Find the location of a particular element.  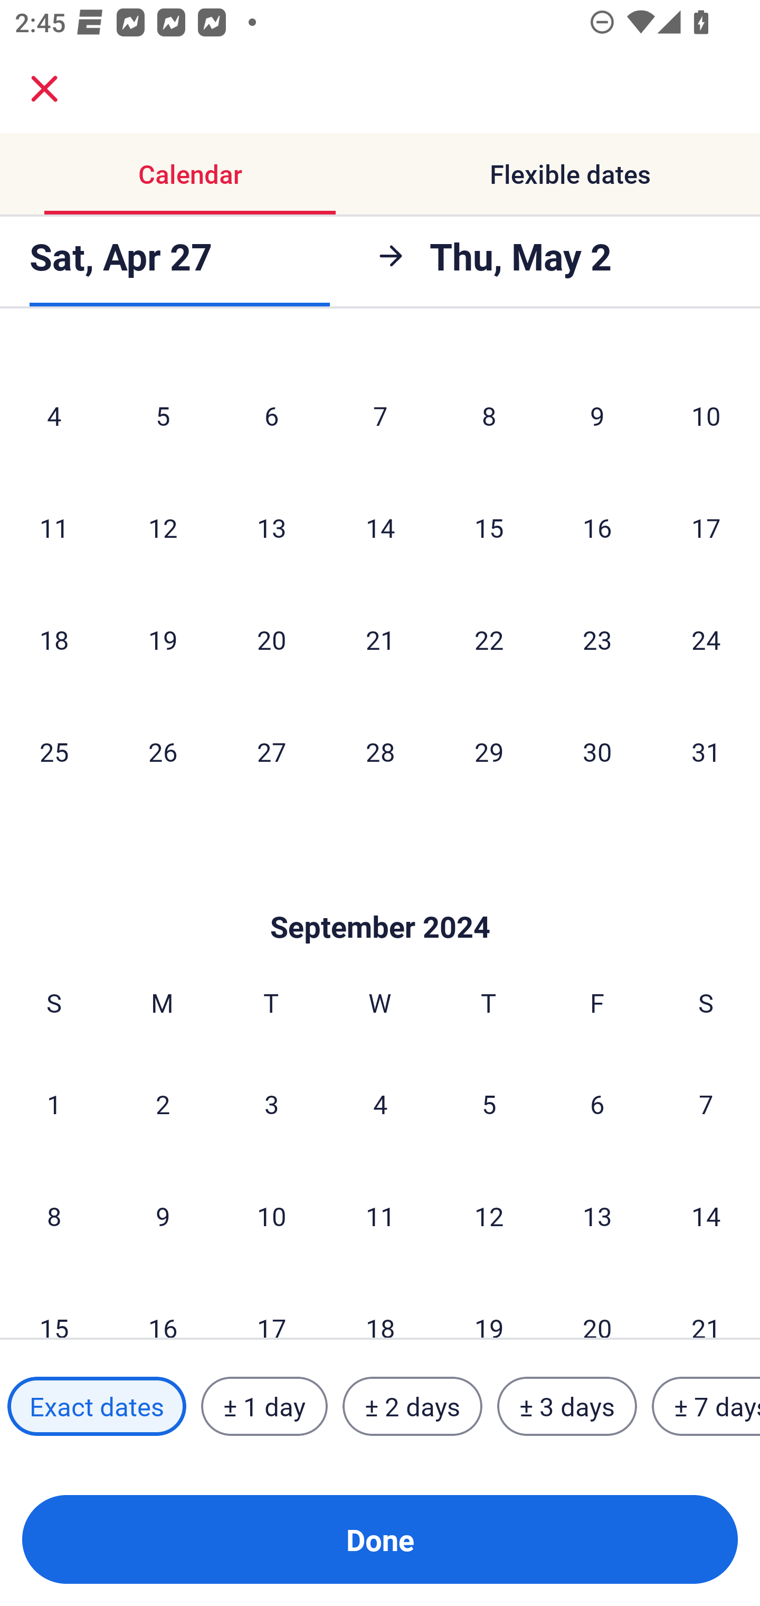

11 Wednesday, September 11, 2024 is located at coordinates (380, 1215).